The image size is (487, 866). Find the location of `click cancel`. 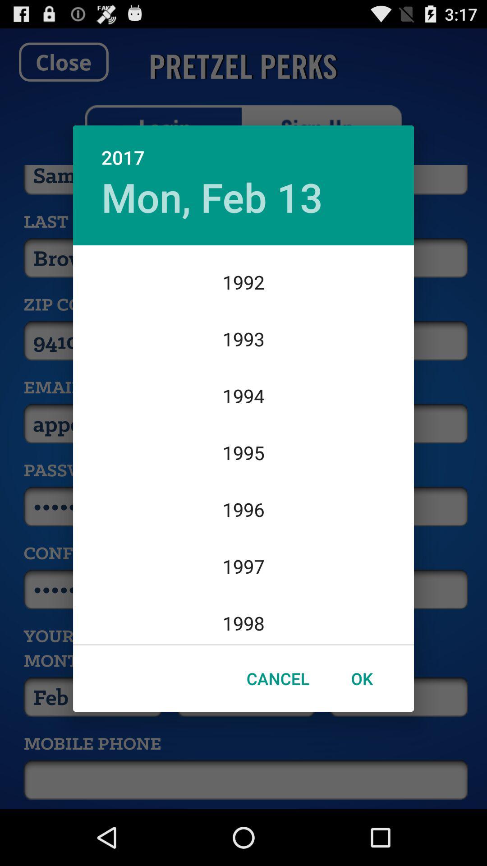

click cancel is located at coordinates (278, 678).